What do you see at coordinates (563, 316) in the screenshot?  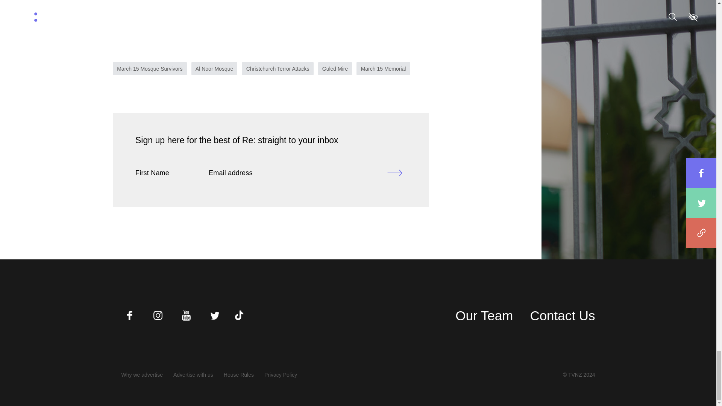 I see `Contact Us` at bounding box center [563, 316].